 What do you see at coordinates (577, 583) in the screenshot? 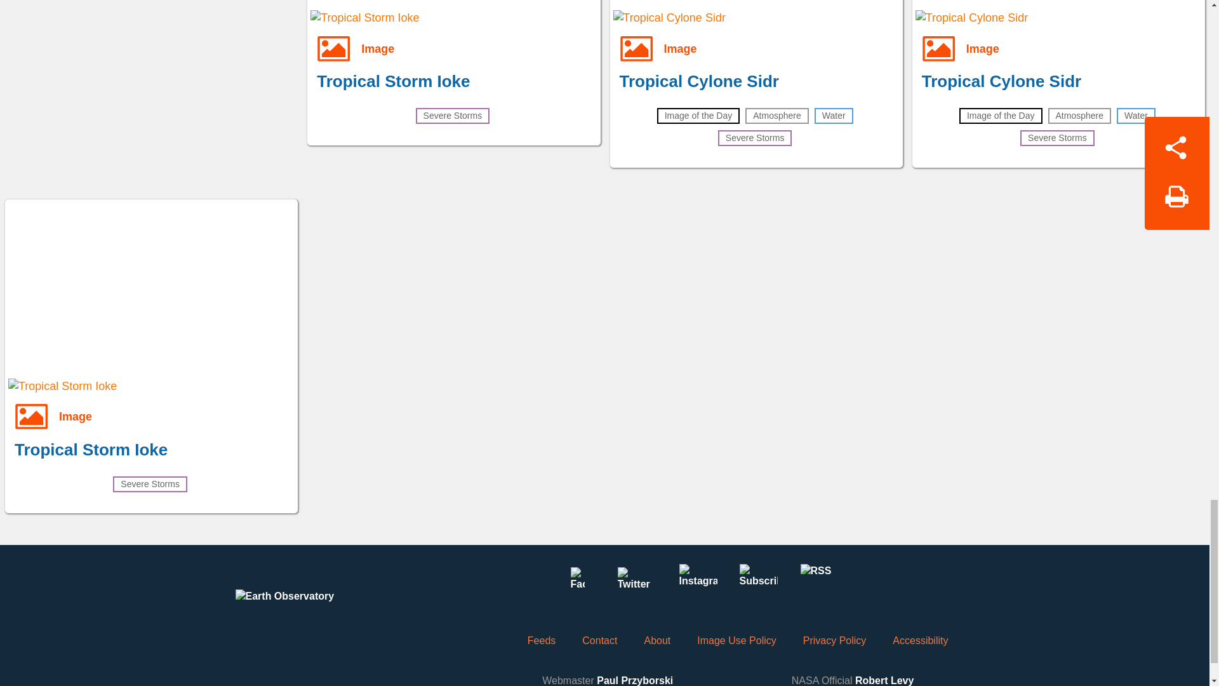
I see `Facebook` at bounding box center [577, 583].